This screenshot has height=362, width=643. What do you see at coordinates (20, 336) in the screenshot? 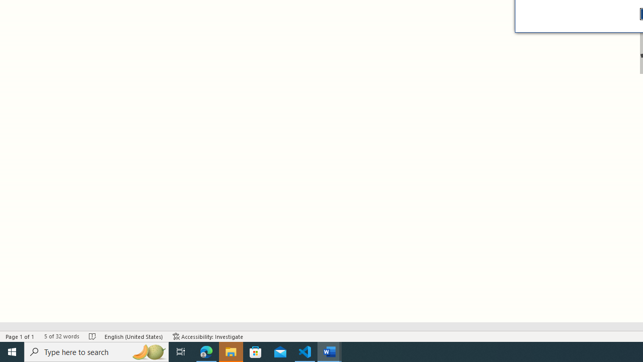
I see `Page Number Page 1 of 1` at bounding box center [20, 336].